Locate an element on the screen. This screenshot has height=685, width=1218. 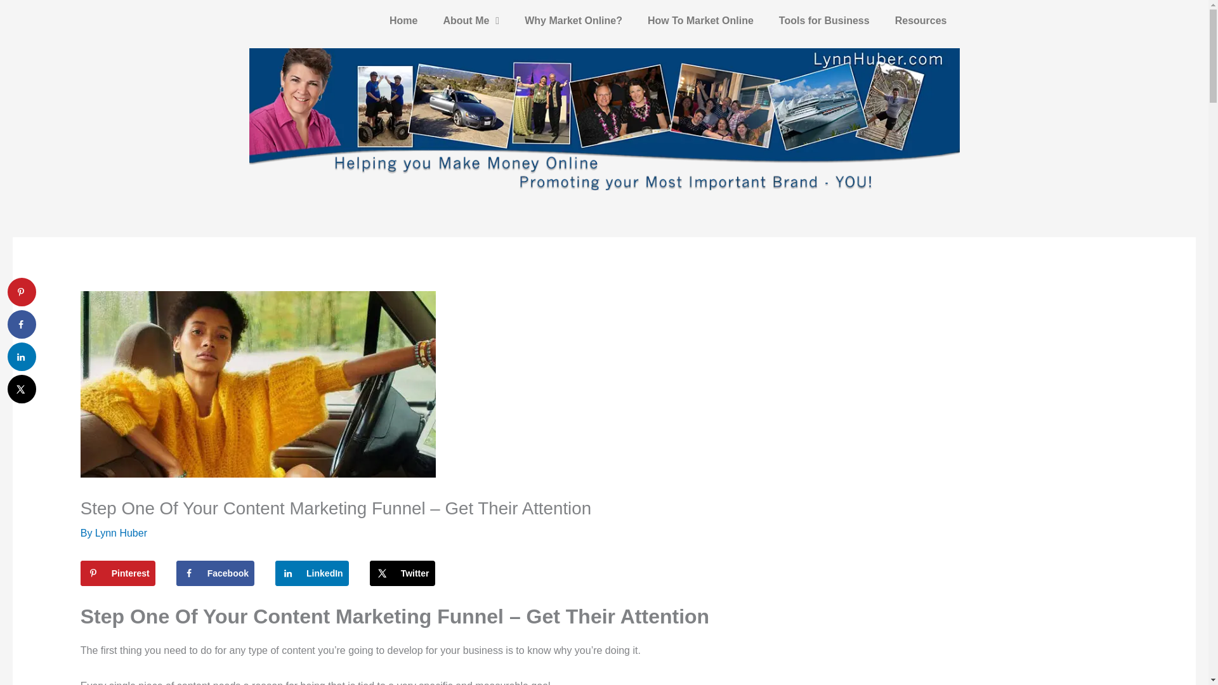
Tools for Business is located at coordinates (823, 20).